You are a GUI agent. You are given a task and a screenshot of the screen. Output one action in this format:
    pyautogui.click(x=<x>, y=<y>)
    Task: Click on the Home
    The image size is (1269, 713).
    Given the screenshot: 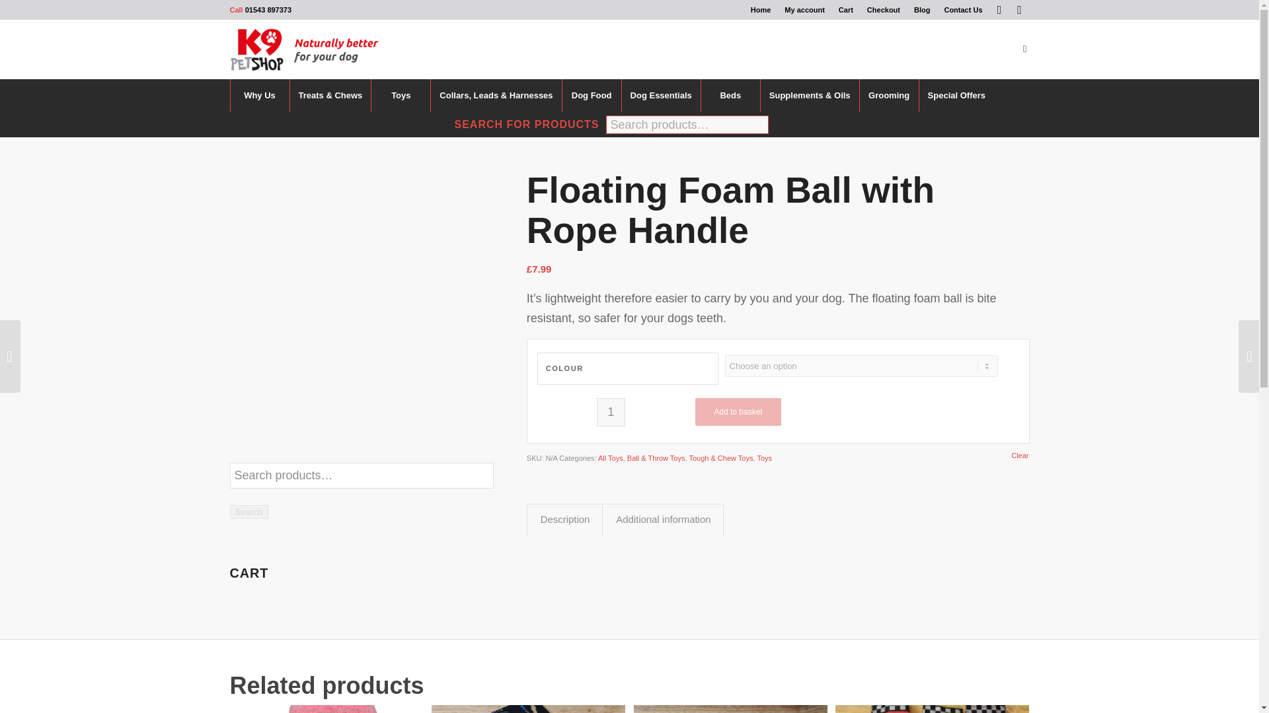 What is the action you would take?
    pyautogui.click(x=761, y=10)
    